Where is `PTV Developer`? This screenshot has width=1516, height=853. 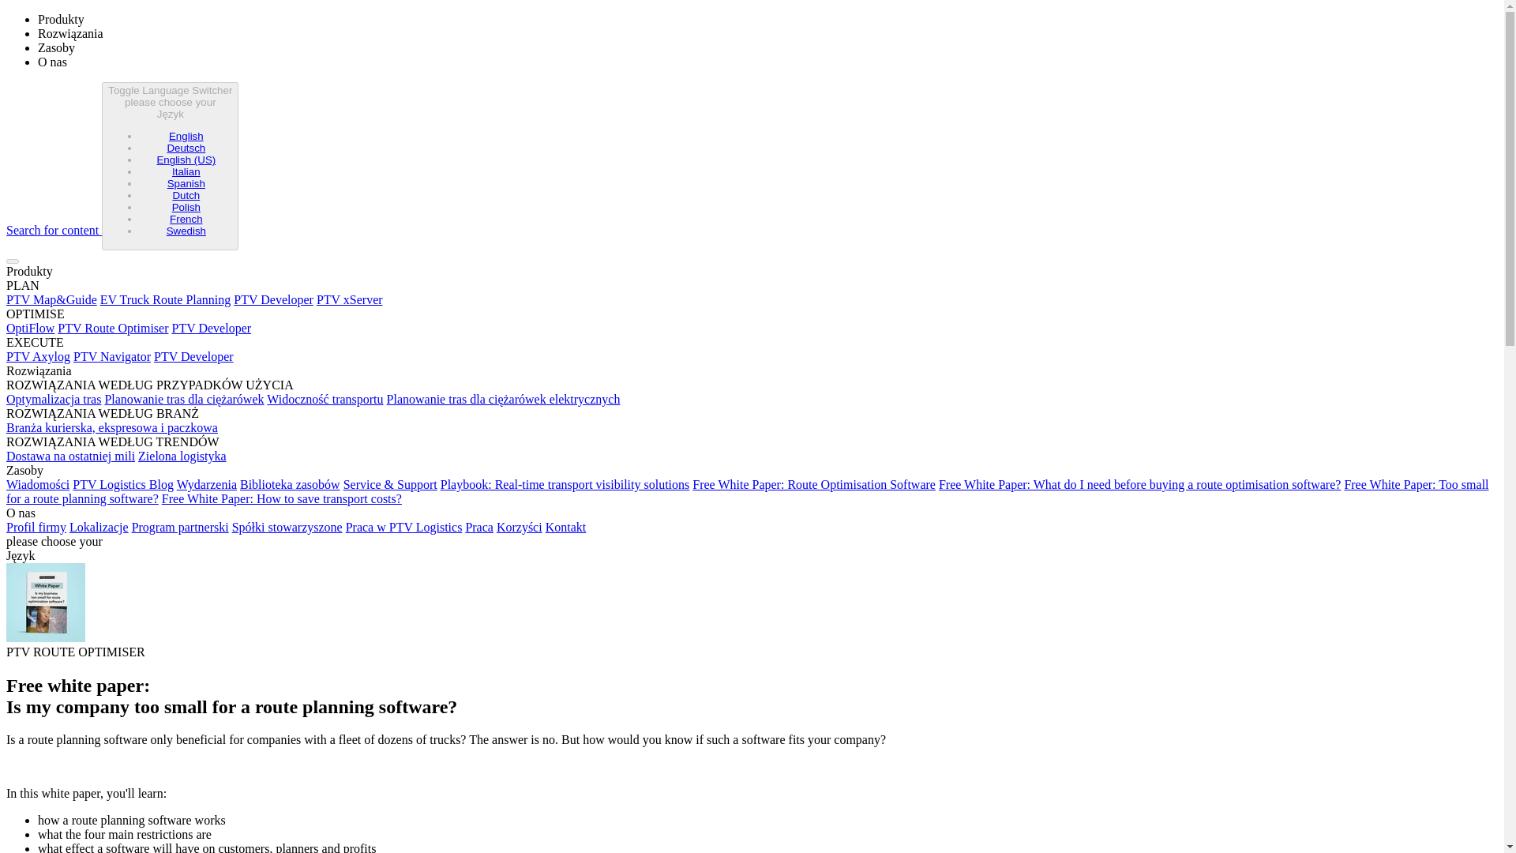 PTV Developer is located at coordinates (193, 356).